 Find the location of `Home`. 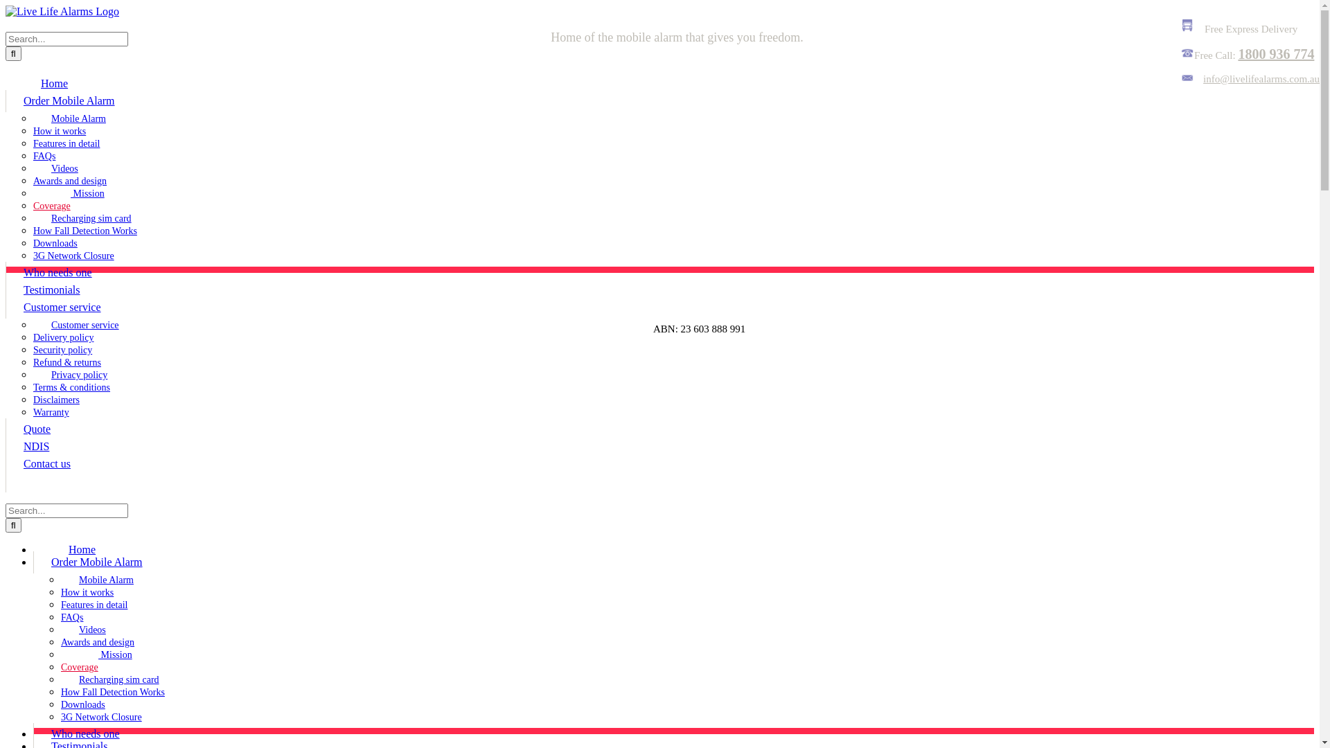

Home is located at coordinates (45, 83).